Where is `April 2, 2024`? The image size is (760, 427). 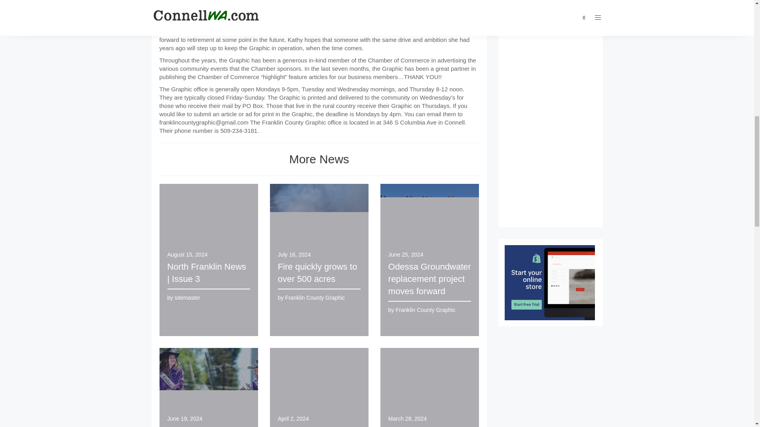 April 2, 2024 is located at coordinates (294, 418).